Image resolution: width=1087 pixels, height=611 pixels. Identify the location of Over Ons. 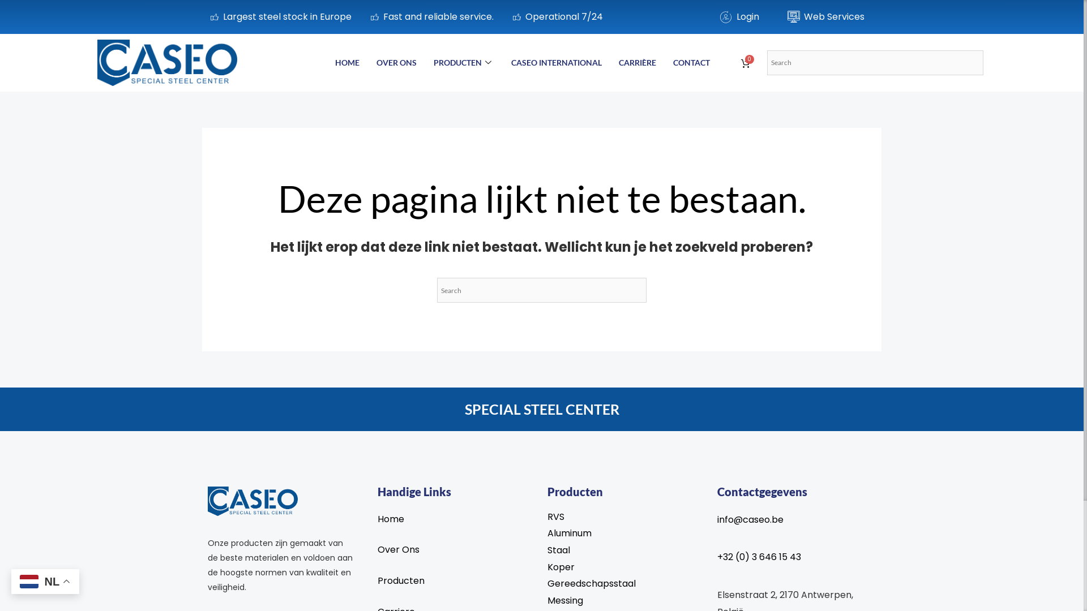
(457, 550).